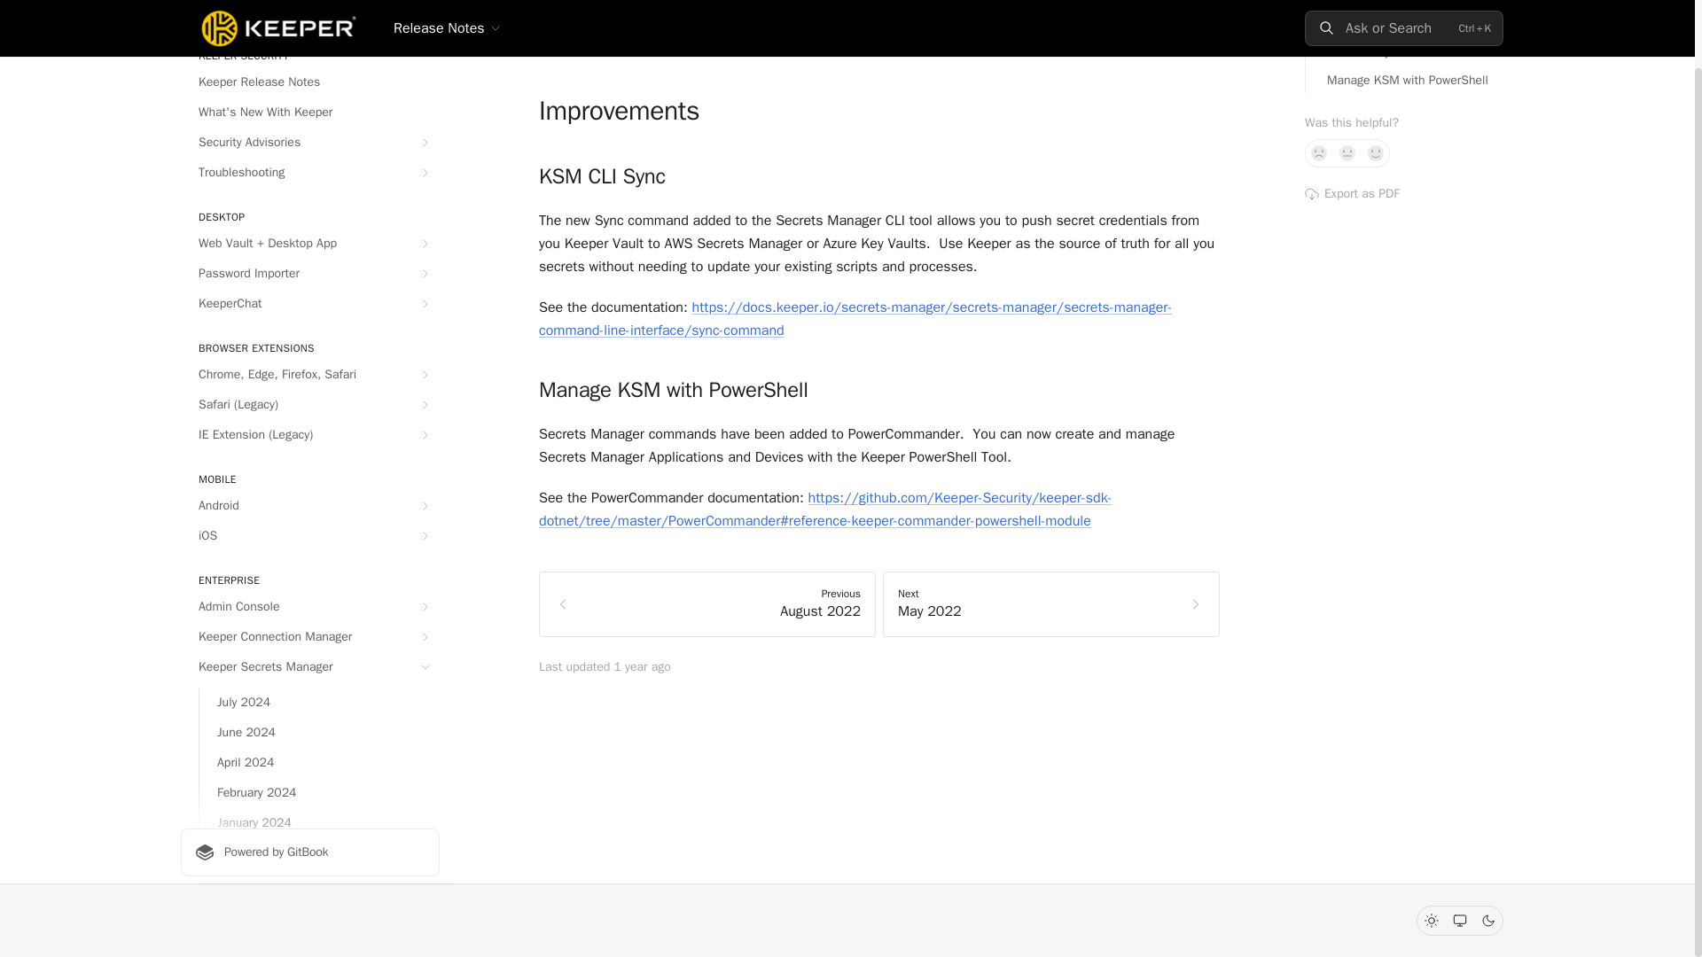 This screenshot has height=957, width=1702. What do you see at coordinates (309, 12) in the screenshot?
I see `Latest Updates from Keeper` at bounding box center [309, 12].